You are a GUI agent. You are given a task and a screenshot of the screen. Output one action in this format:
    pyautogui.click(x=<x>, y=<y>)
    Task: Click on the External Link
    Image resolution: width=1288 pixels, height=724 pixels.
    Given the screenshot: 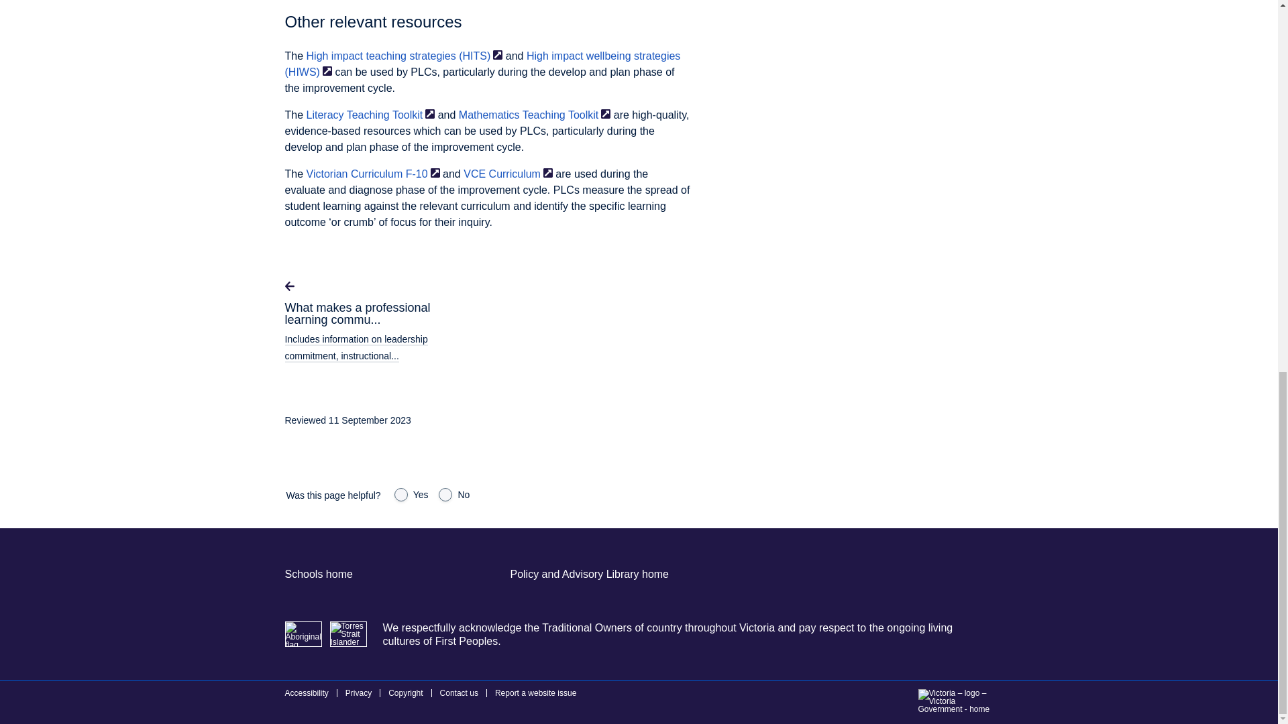 What is the action you would take?
    pyautogui.click(x=435, y=172)
    